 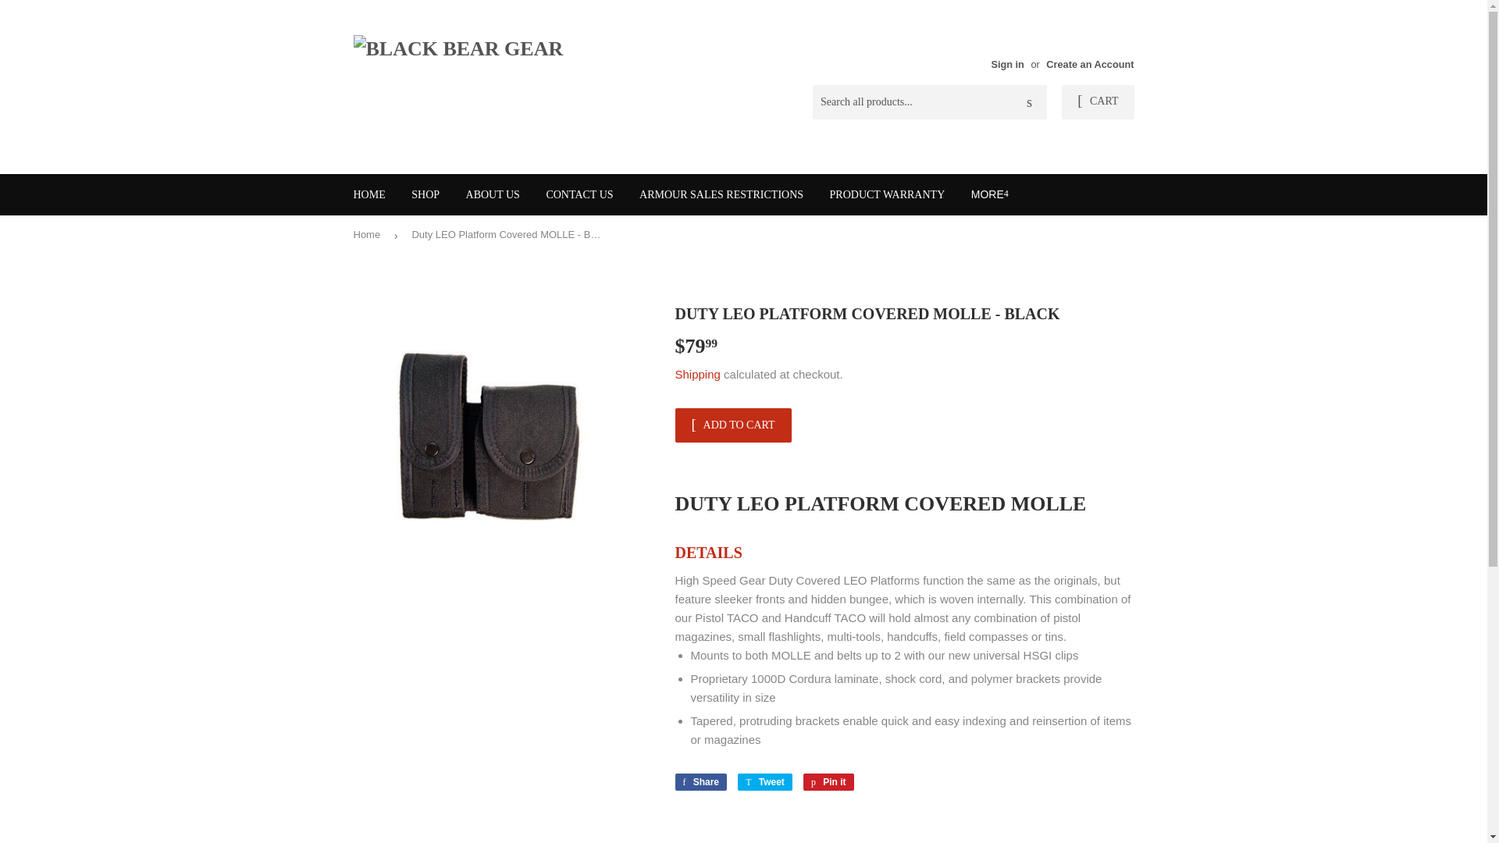 I want to click on CART, so click(x=765, y=782).